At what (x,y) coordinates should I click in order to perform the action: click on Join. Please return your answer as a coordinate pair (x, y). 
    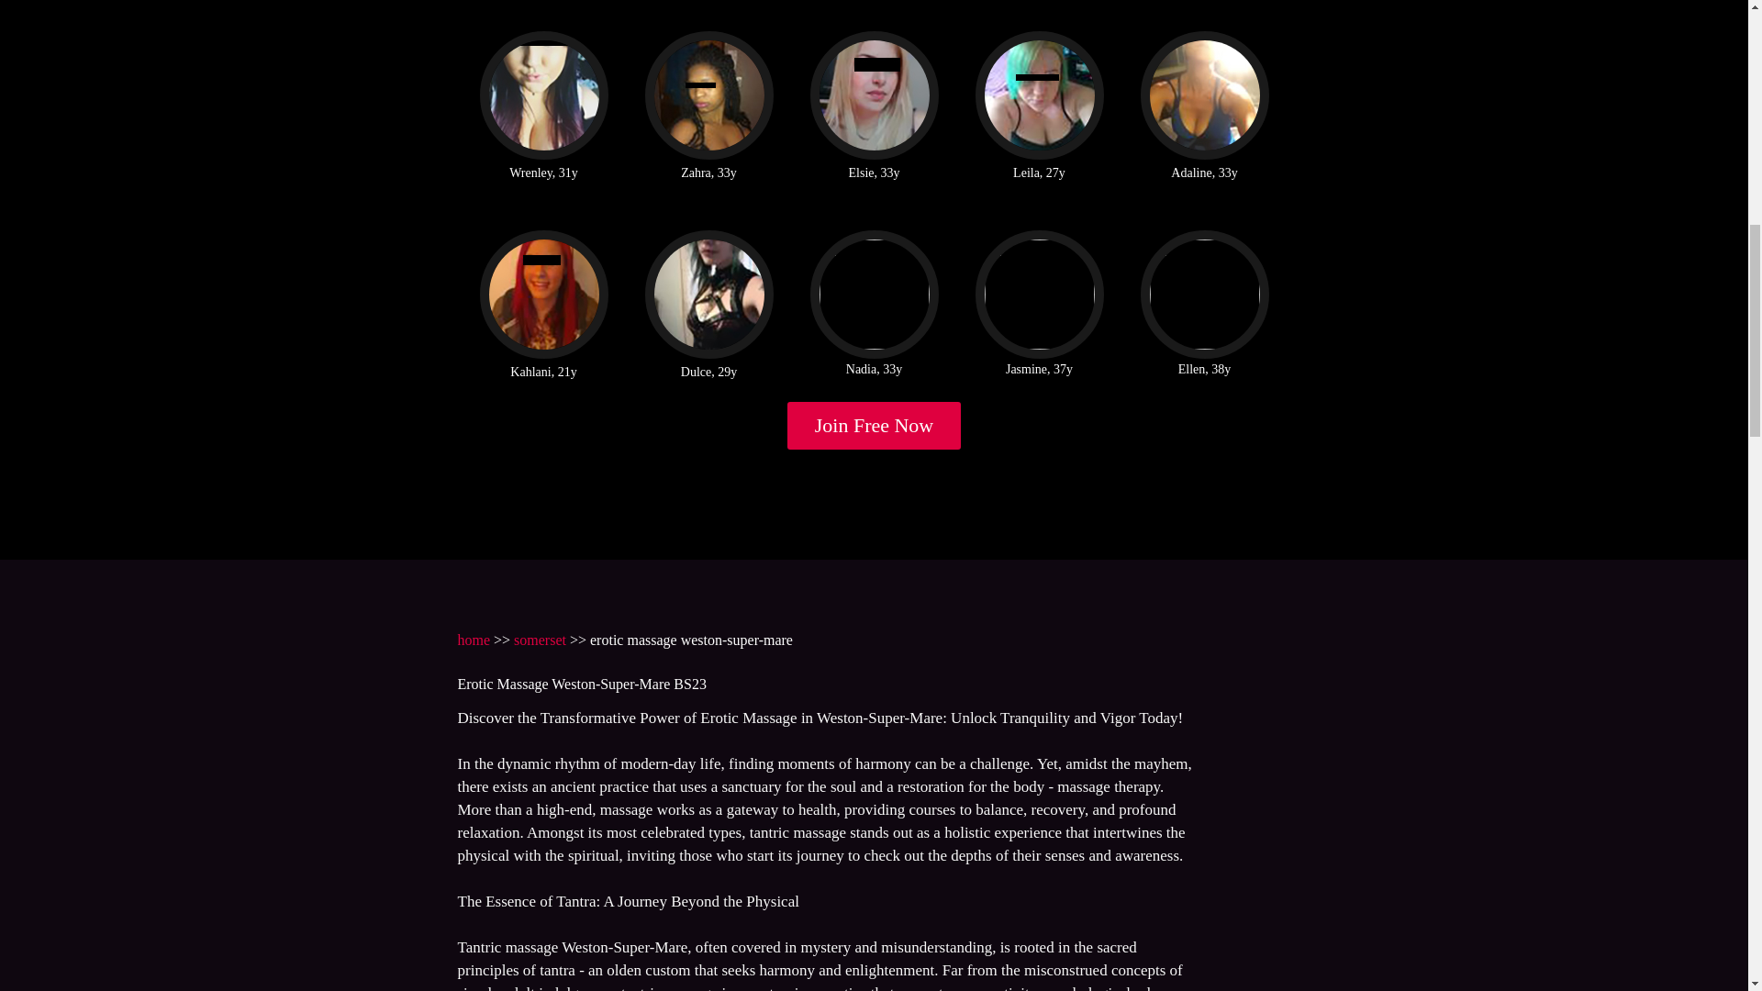
    Looking at the image, I should click on (875, 426).